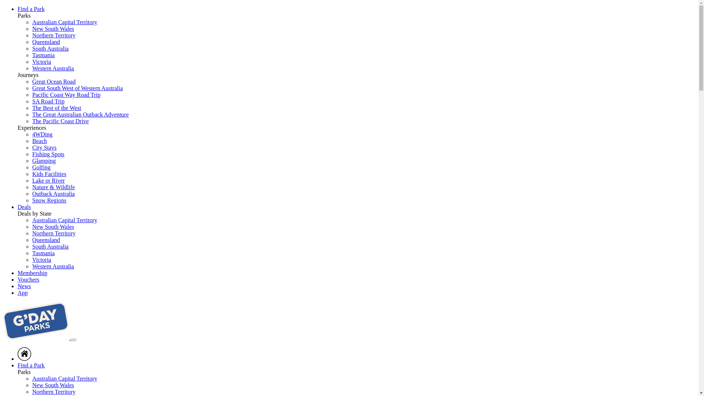 The image size is (704, 396). What do you see at coordinates (42, 62) in the screenshot?
I see `Victoria` at bounding box center [42, 62].